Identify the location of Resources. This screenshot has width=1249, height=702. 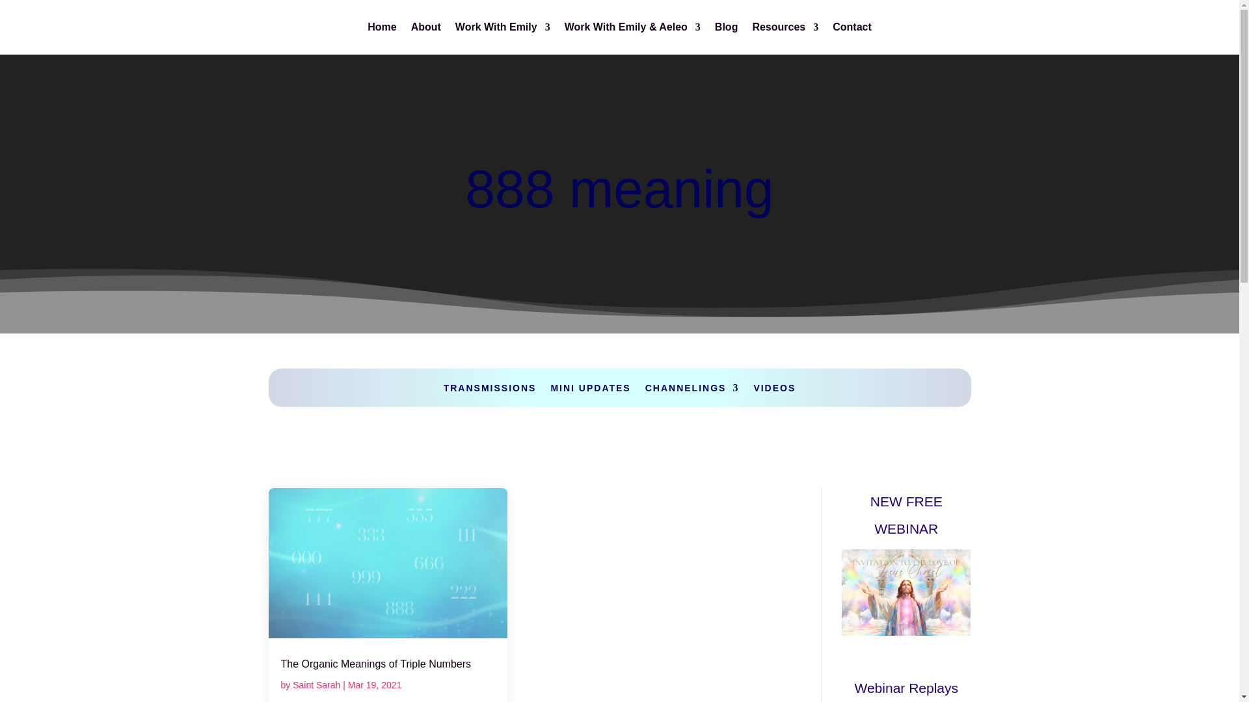
(785, 30).